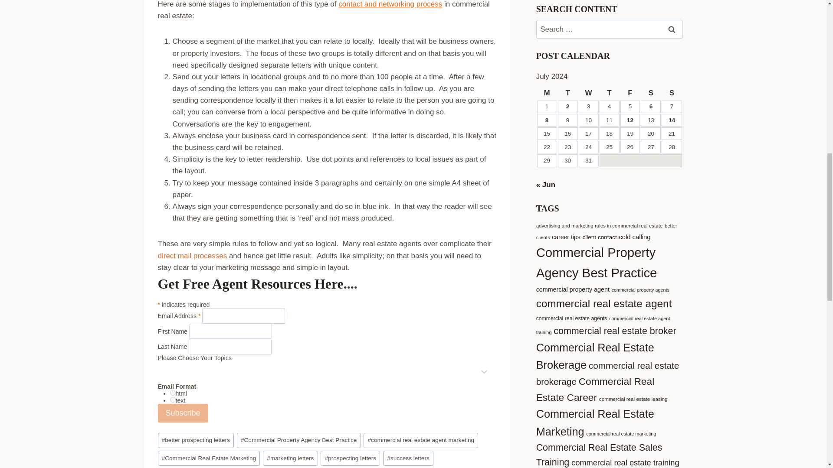 Image resolution: width=833 pixels, height=468 pixels. I want to click on Tuesday, so click(568, 93).